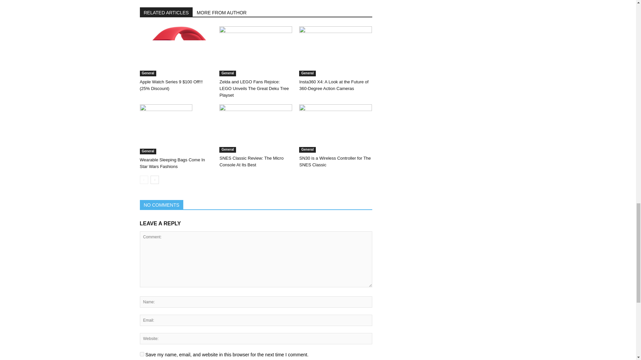  Describe the element at coordinates (148, 73) in the screenshot. I see `General` at that location.